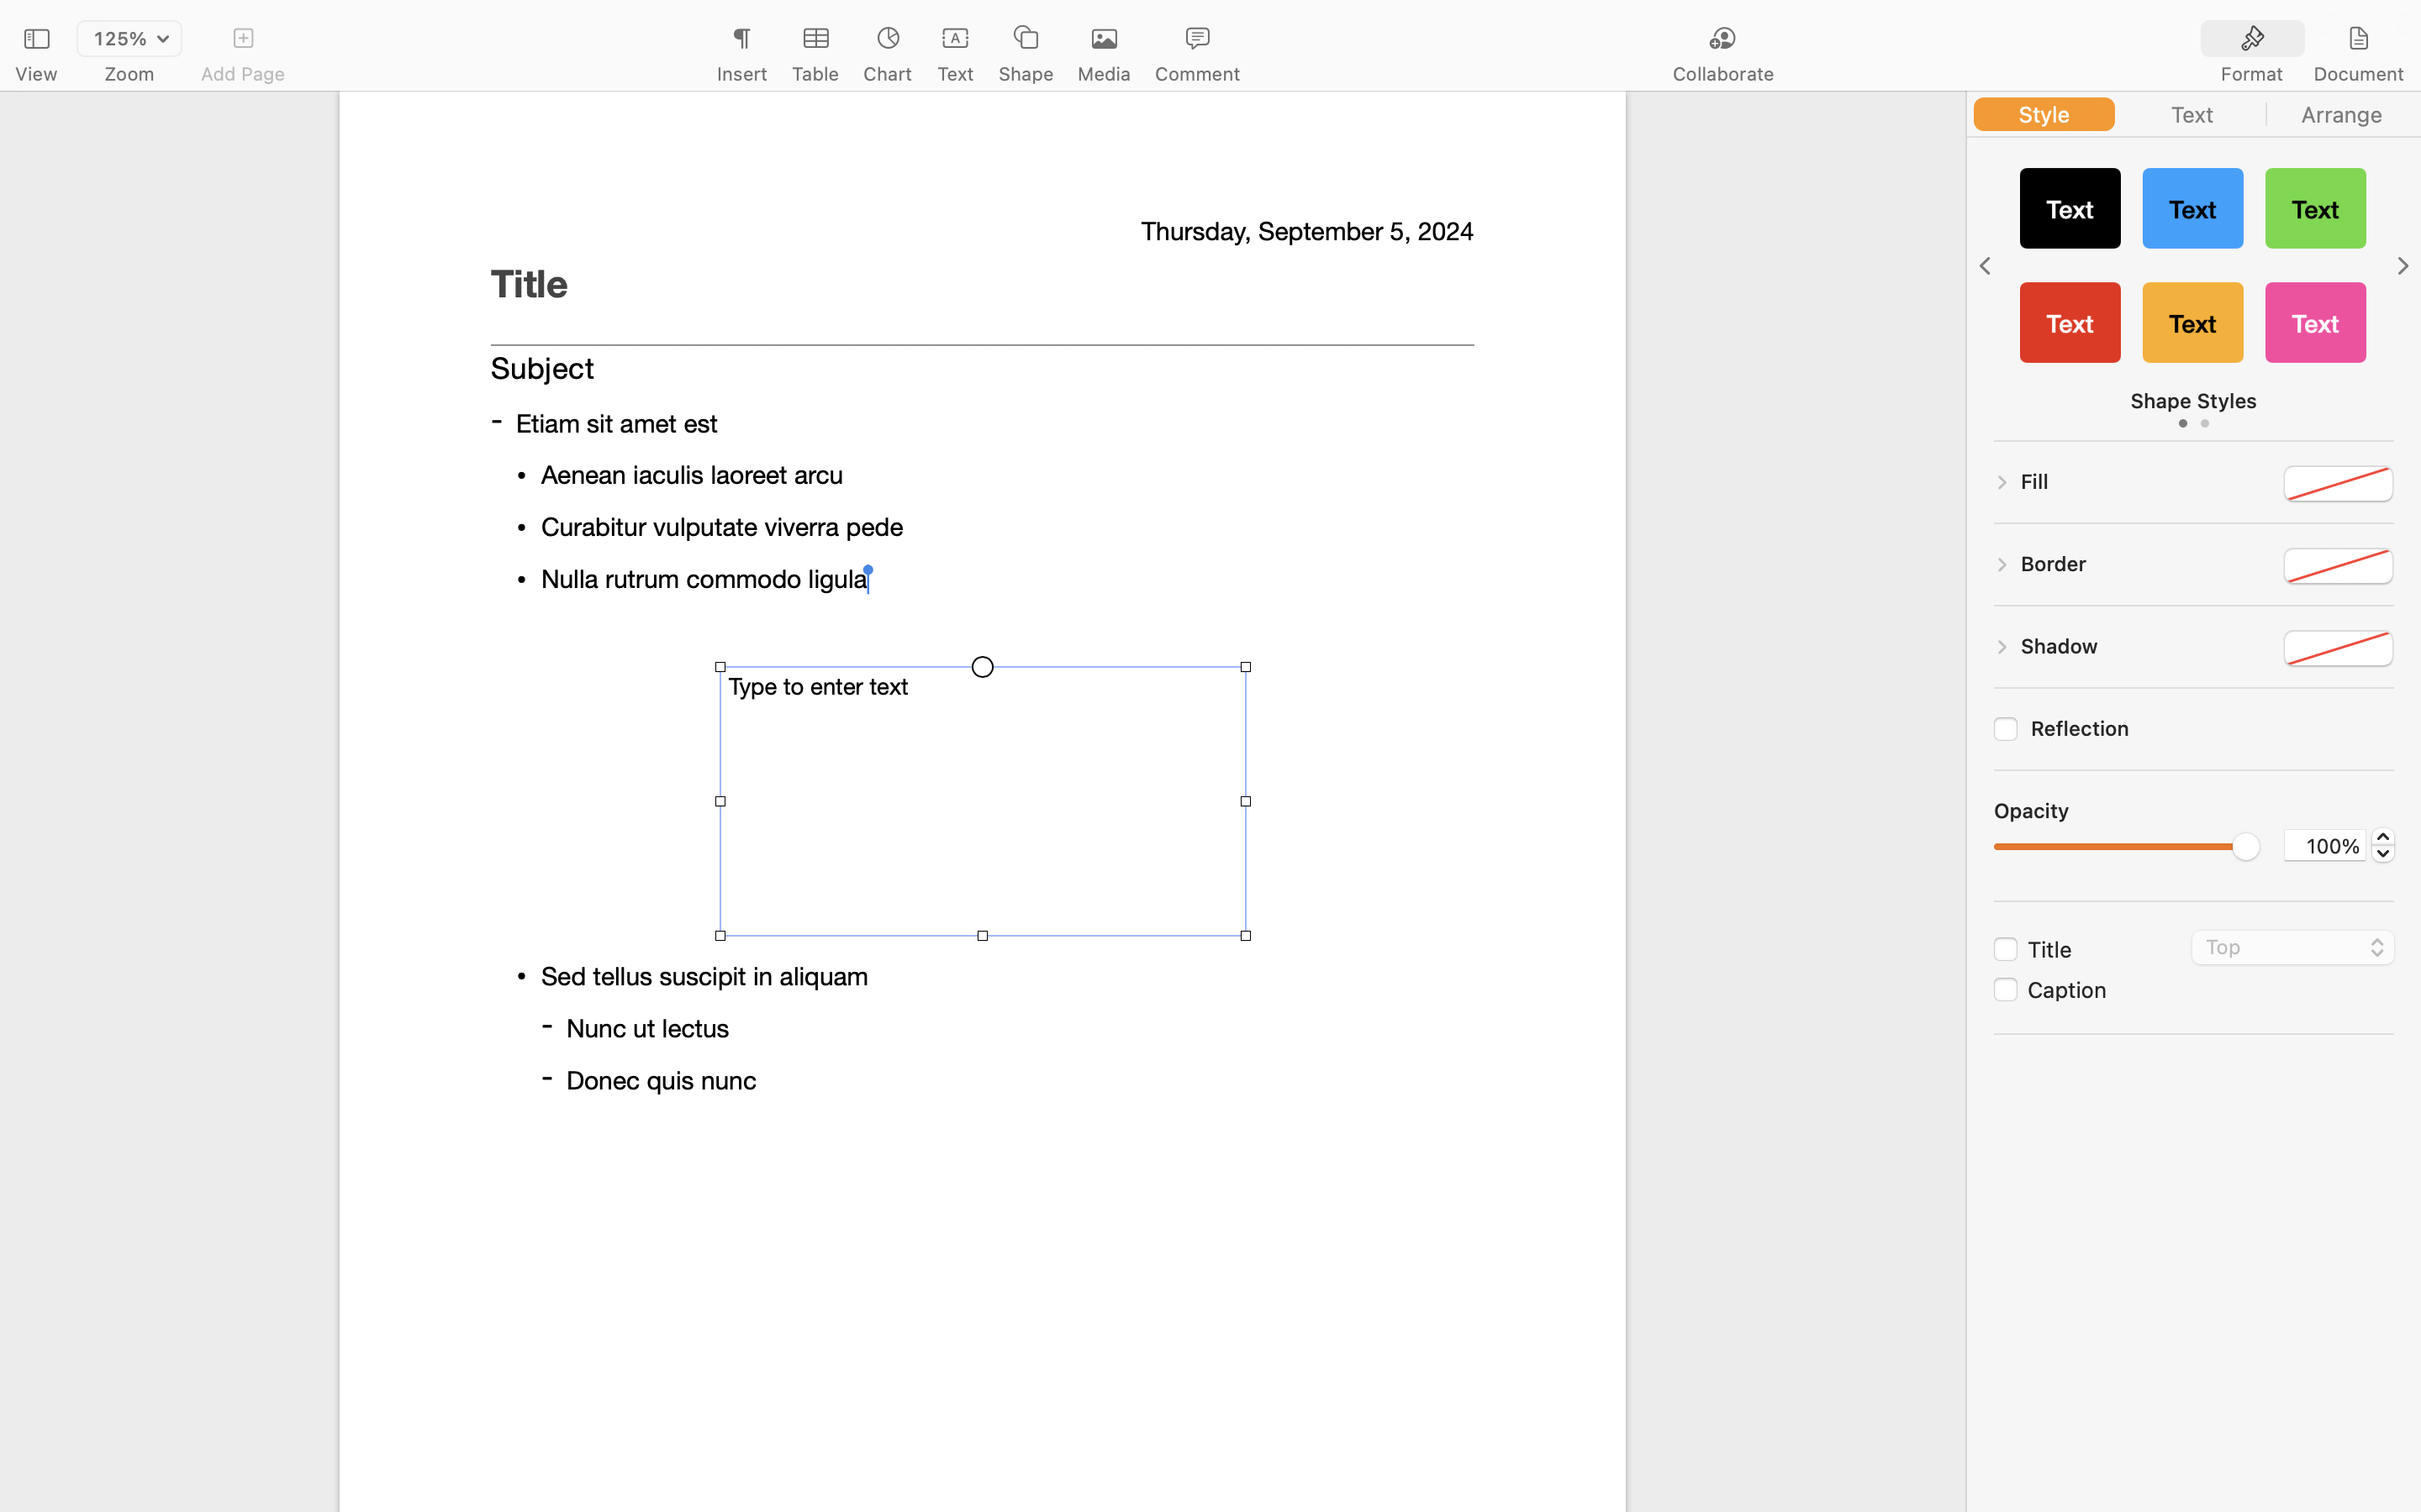 This screenshot has height=1512, width=2421. Describe the element at coordinates (1163, 22) in the screenshot. I see `Untitled` at that location.